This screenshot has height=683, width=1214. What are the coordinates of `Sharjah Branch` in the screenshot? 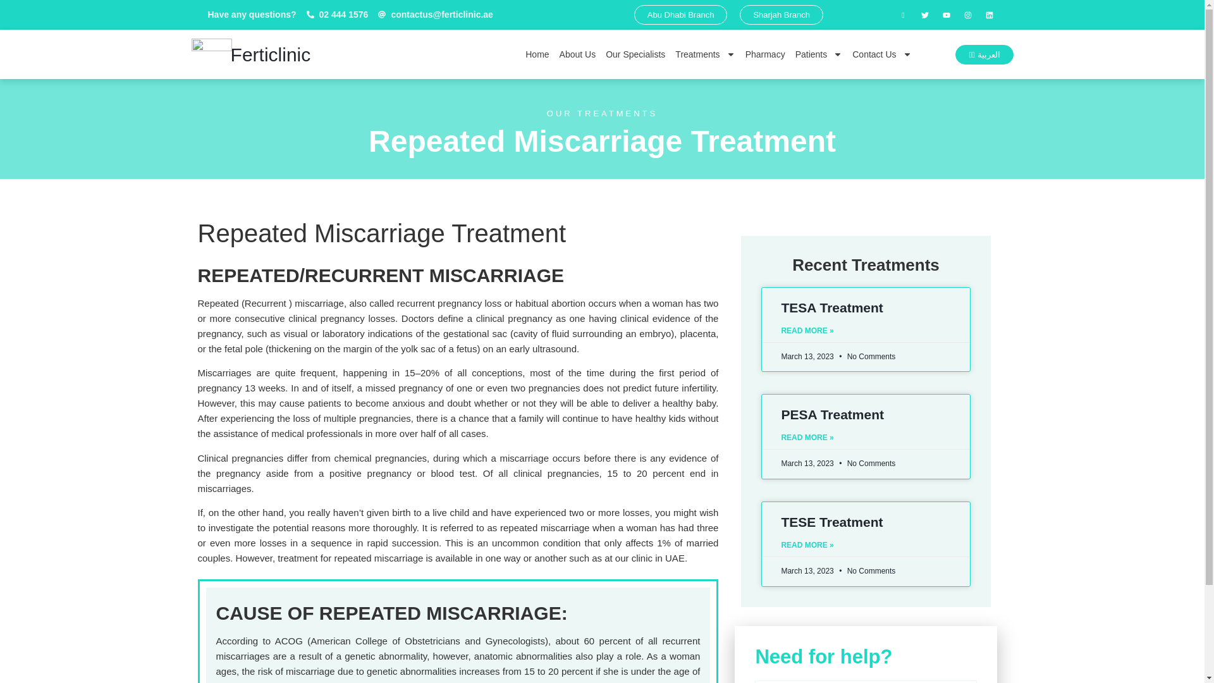 It's located at (781, 14).